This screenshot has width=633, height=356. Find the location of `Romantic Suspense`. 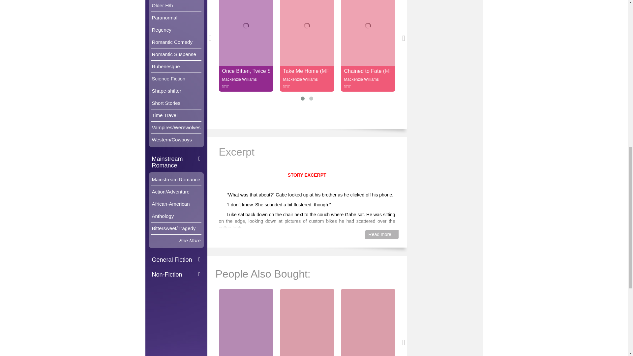

Romantic Suspense is located at coordinates (176, 54).